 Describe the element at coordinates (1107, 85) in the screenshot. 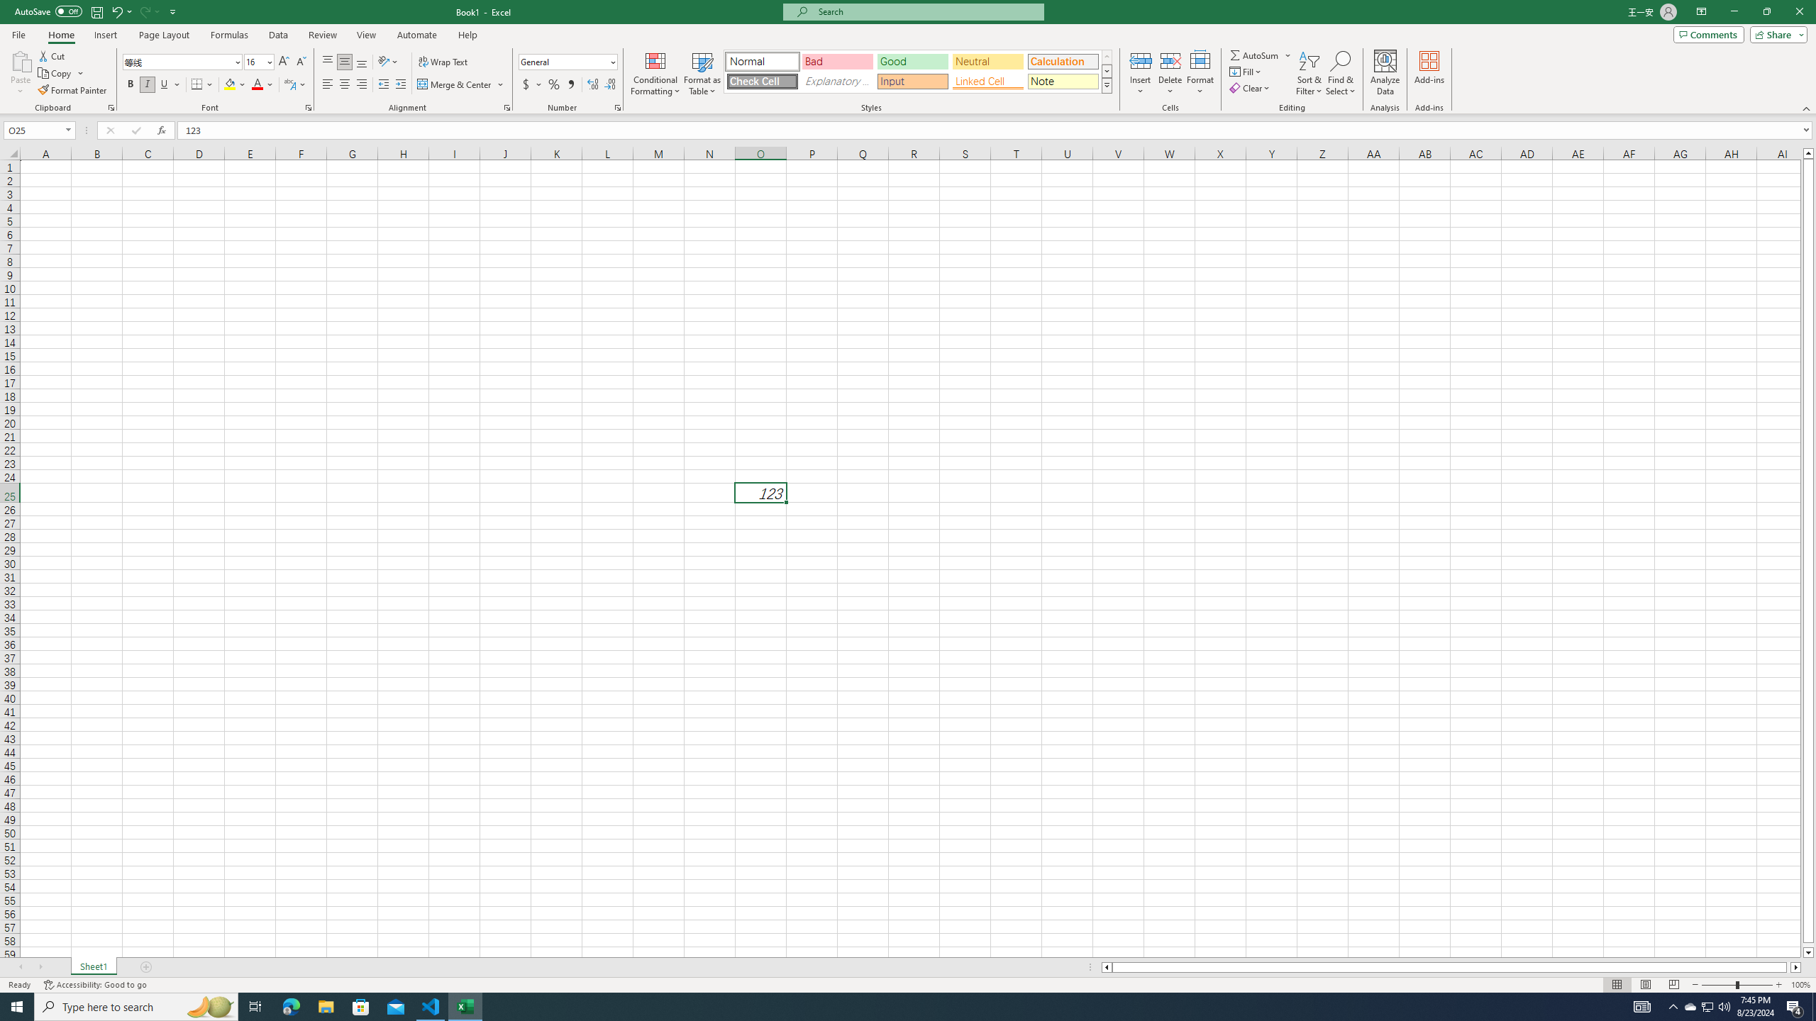

I see `Cell Styles` at that location.